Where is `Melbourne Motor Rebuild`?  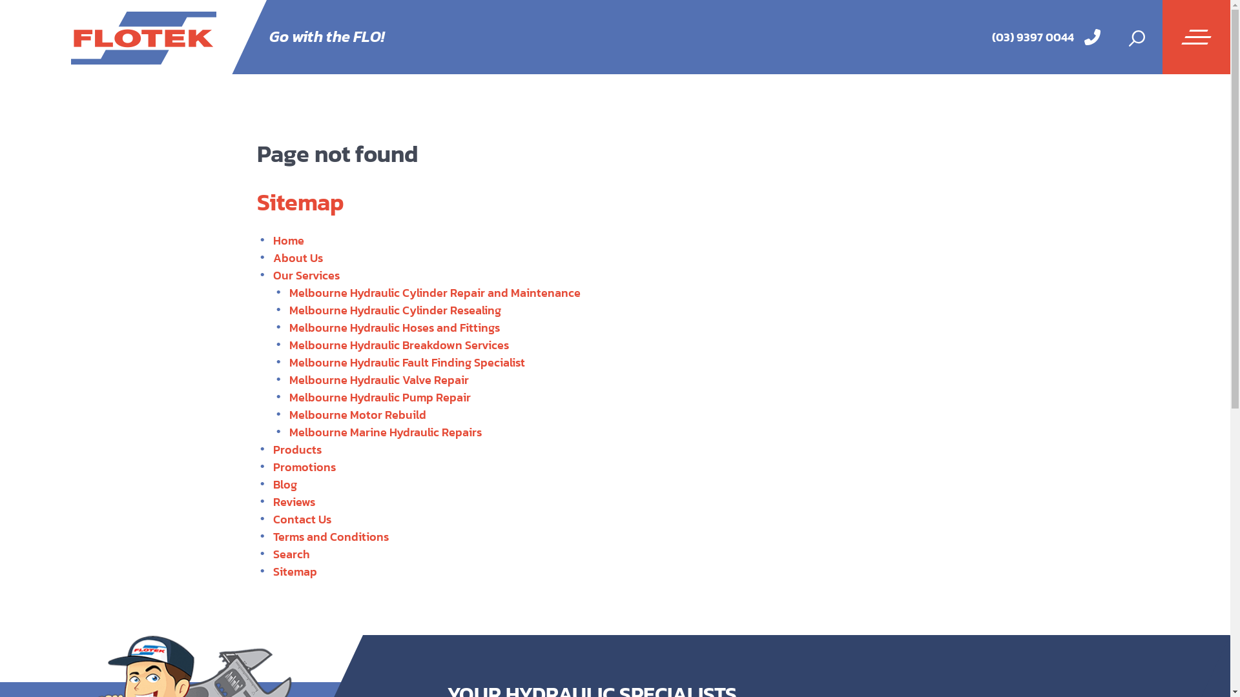
Melbourne Motor Rebuild is located at coordinates (358, 414).